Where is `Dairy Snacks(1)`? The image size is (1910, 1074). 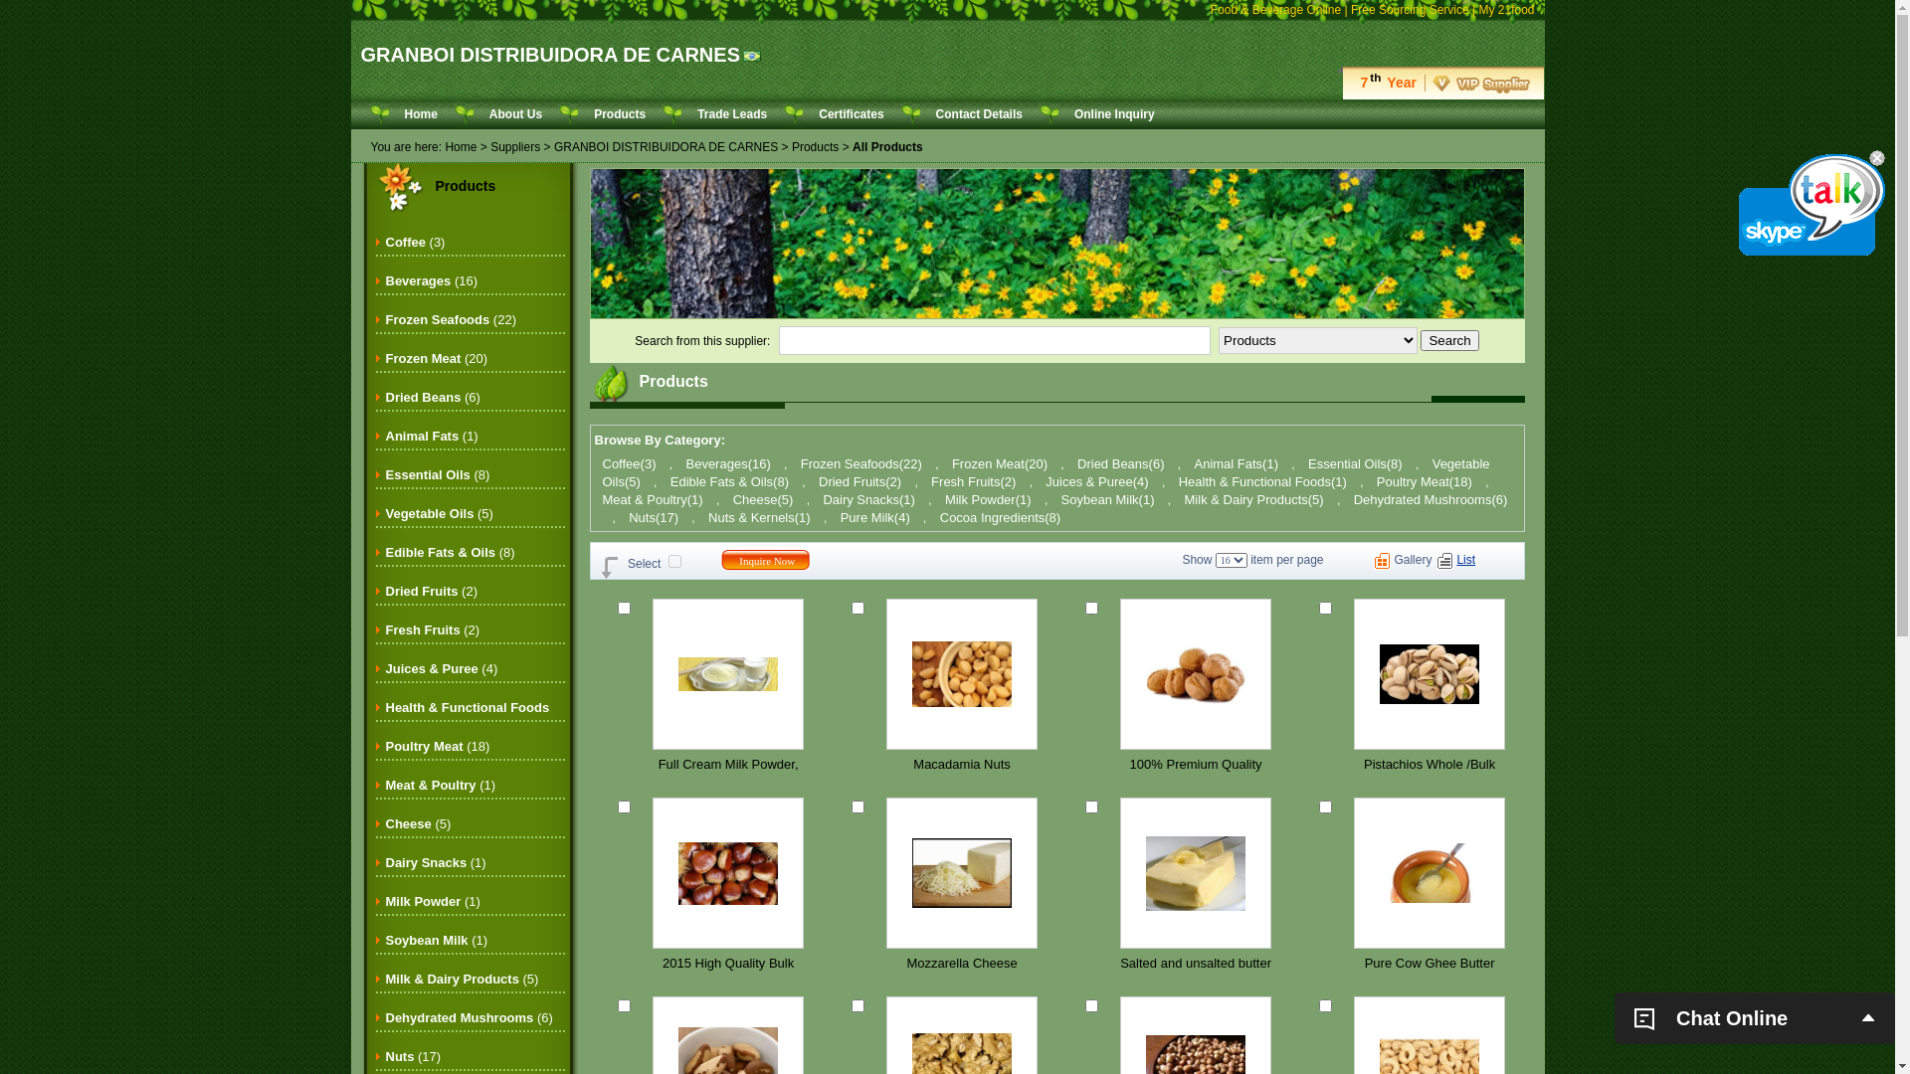 Dairy Snacks(1) is located at coordinates (868, 499).